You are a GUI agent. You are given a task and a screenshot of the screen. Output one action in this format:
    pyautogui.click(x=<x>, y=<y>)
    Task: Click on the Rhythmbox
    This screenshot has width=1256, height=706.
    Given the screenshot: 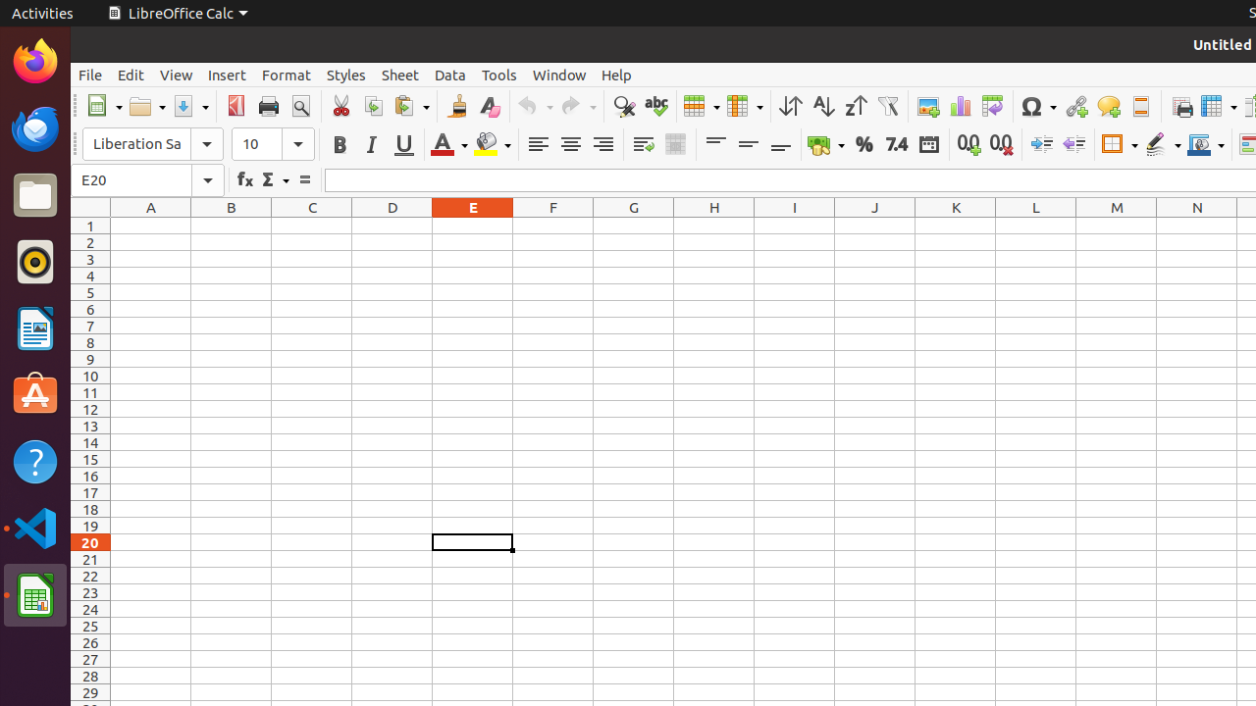 What is the action you would take?
    pyautogui.click(x=35, y=262)
    